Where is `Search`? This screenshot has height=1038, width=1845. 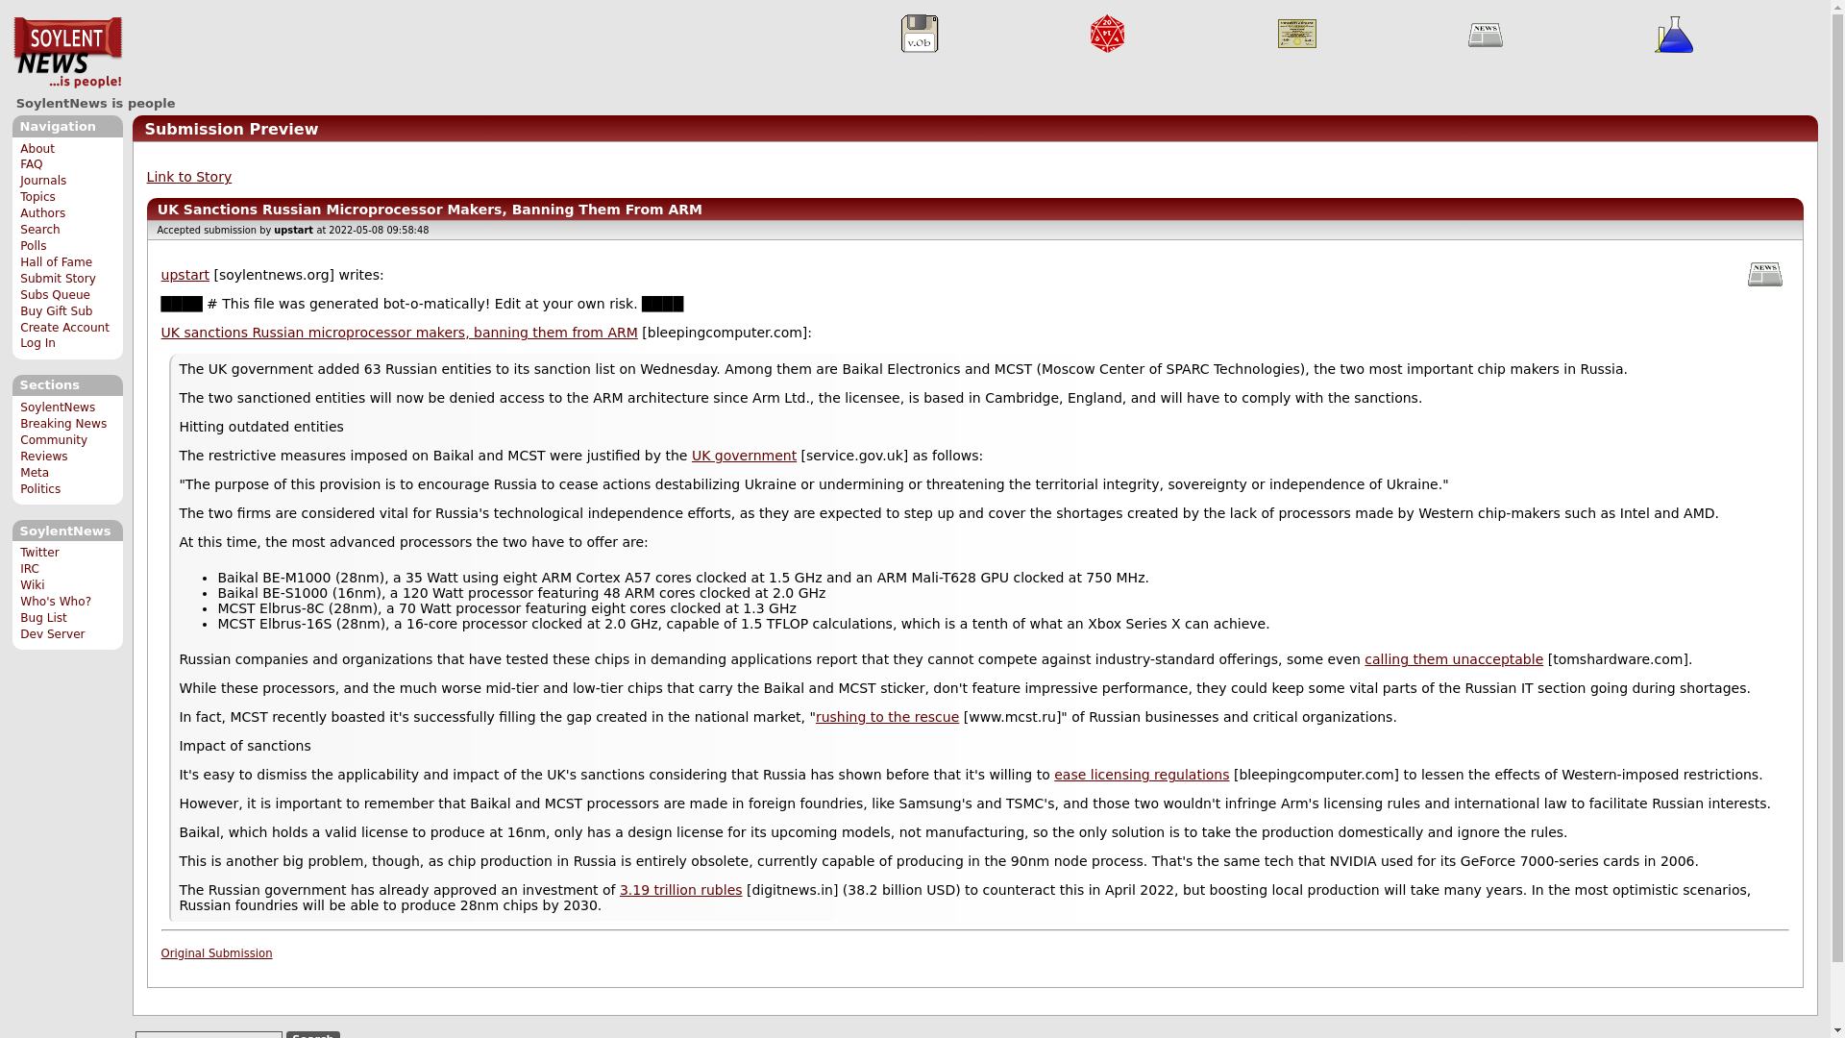
Search is located at coordinates (40, 230).